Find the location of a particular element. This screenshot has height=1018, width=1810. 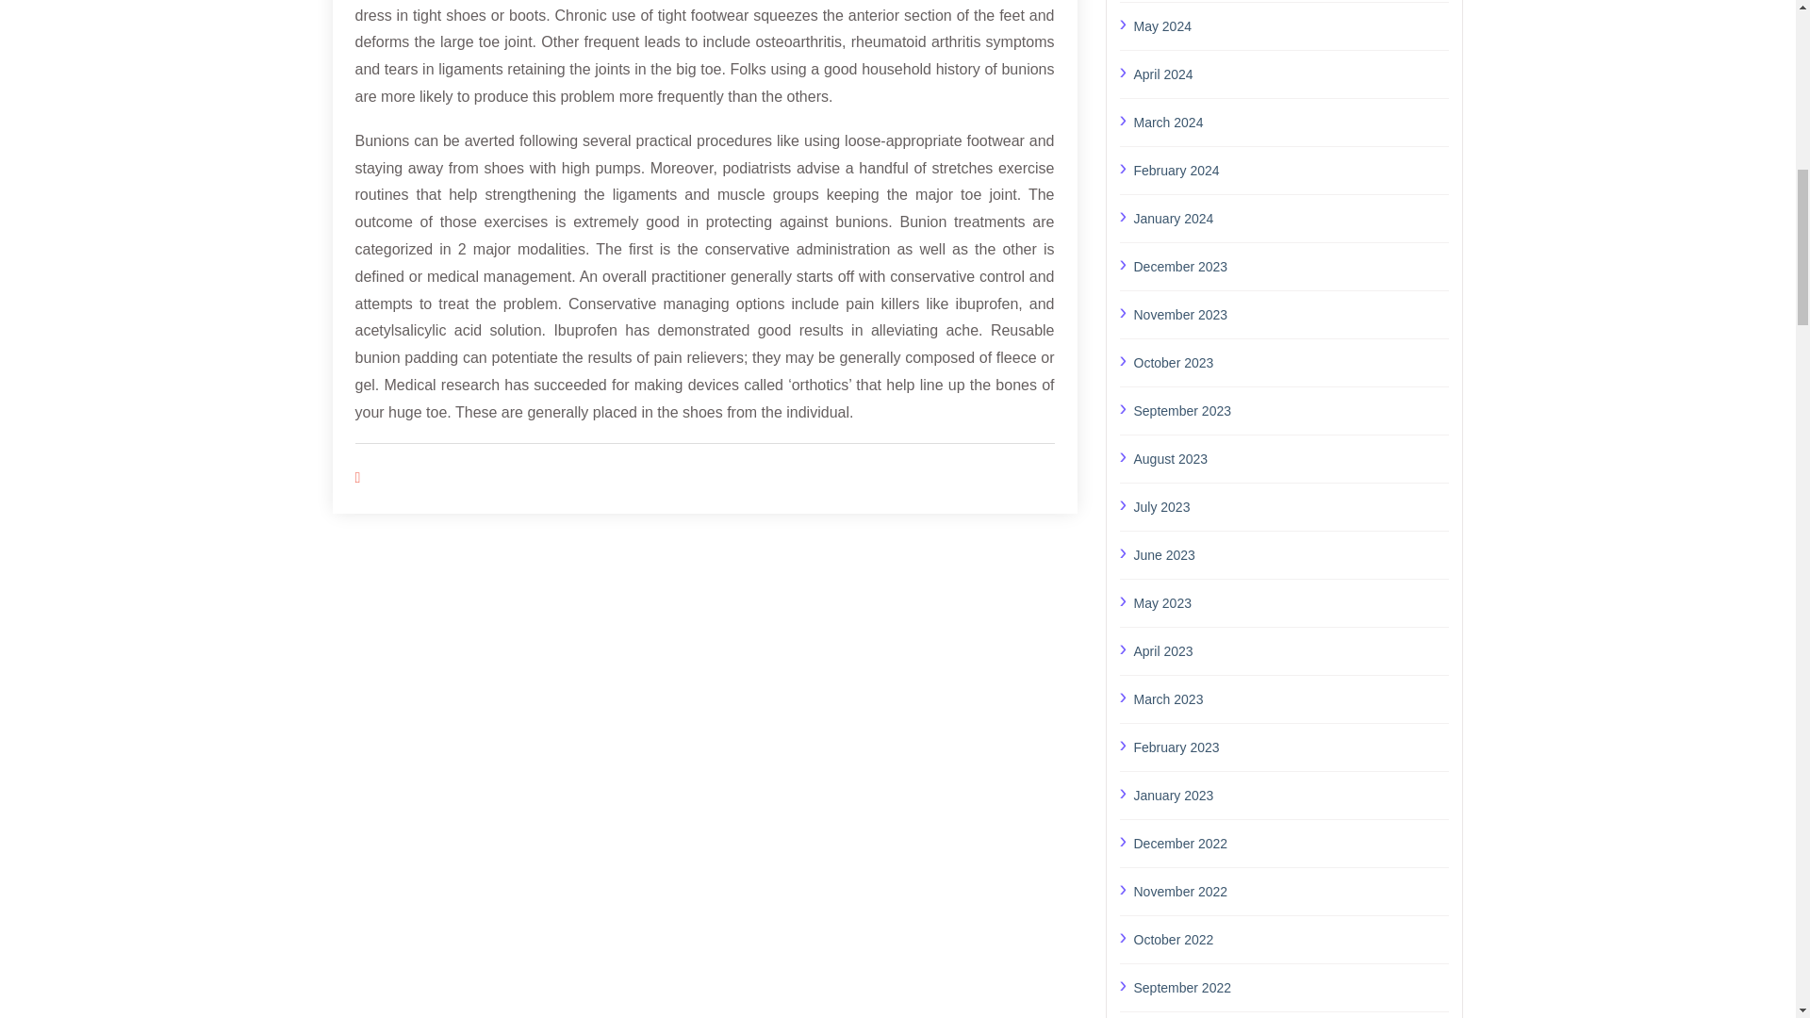

February 2023 is located at coordinates (1291, 747).